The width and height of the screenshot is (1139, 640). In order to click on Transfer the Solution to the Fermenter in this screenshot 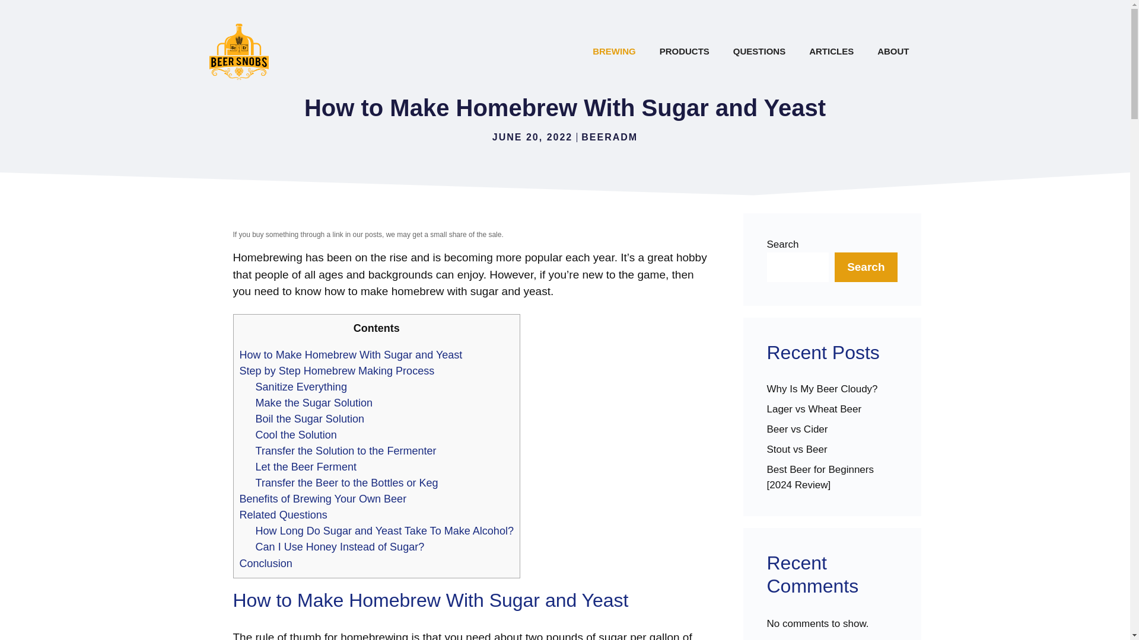, I will do `click(345, 450)`.